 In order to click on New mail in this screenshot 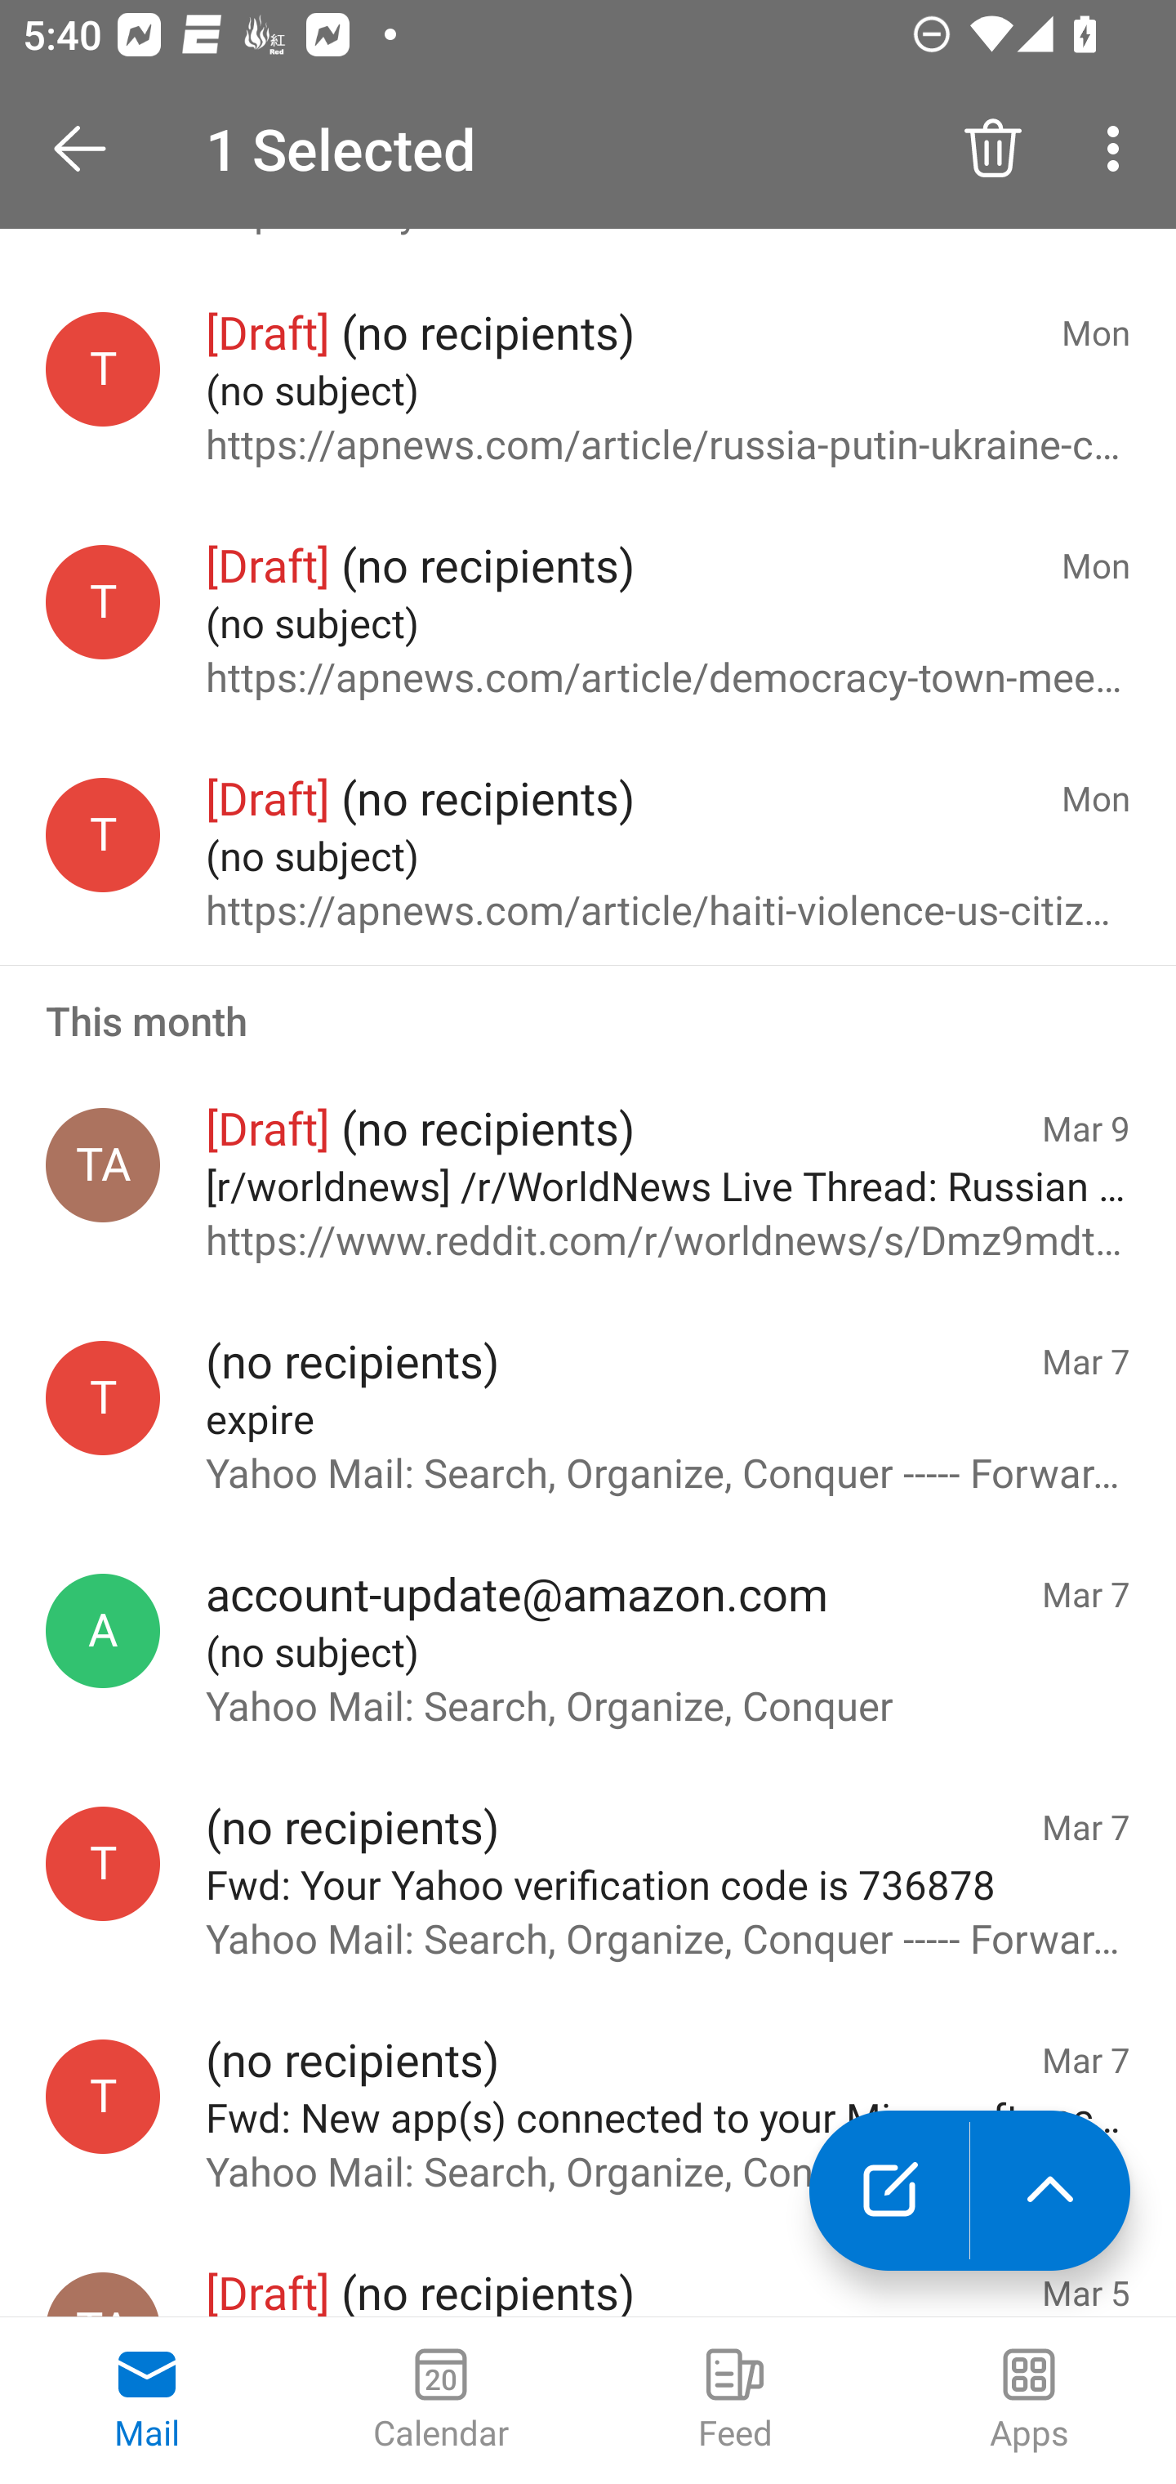, I will do `click(889, 2191)`.